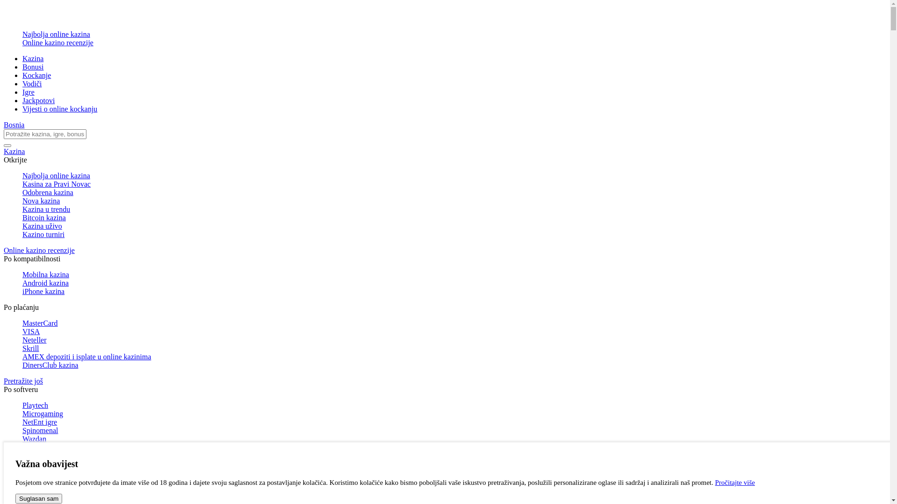 The height and width of the screenshot is (504, 897). Describe the element at coordinates (454, 448) in the screenshot. I see `Big Time Gaming` at that location.